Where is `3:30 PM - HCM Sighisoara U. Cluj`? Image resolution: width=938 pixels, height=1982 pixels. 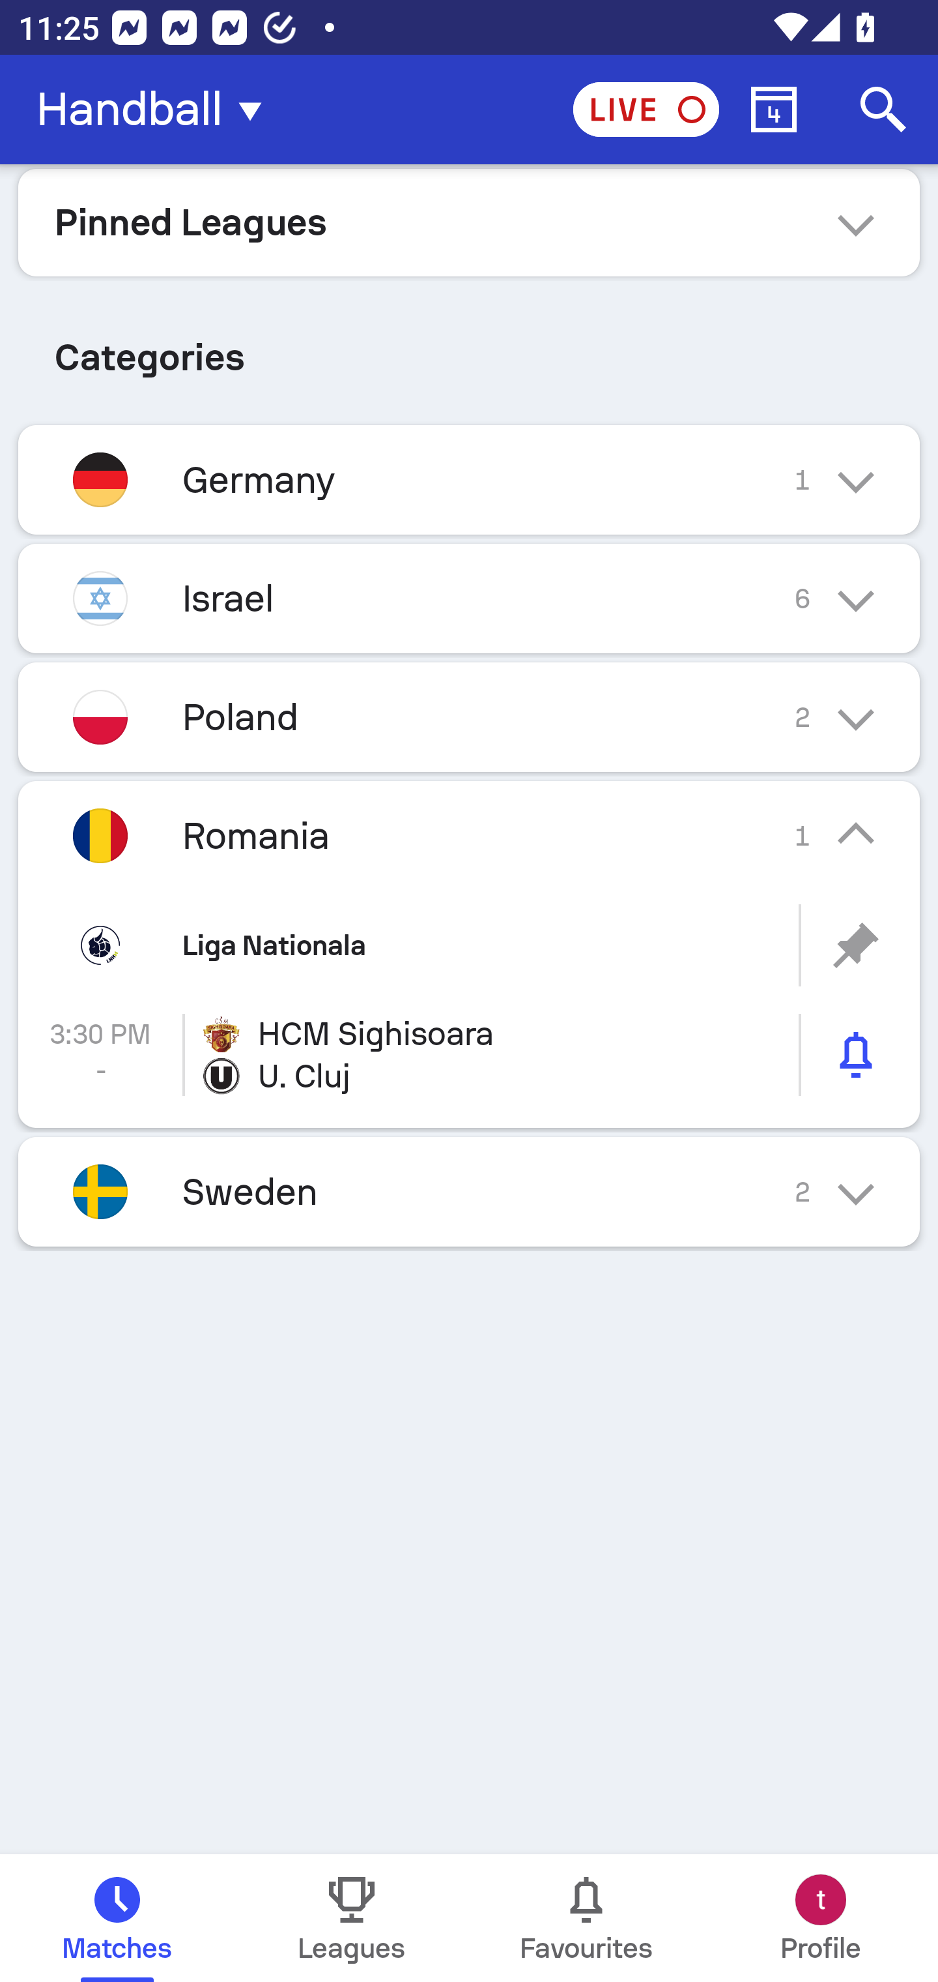
3:30 PM - HCM Sighisoara U. Cluj is located at coordinates (469, 1055).